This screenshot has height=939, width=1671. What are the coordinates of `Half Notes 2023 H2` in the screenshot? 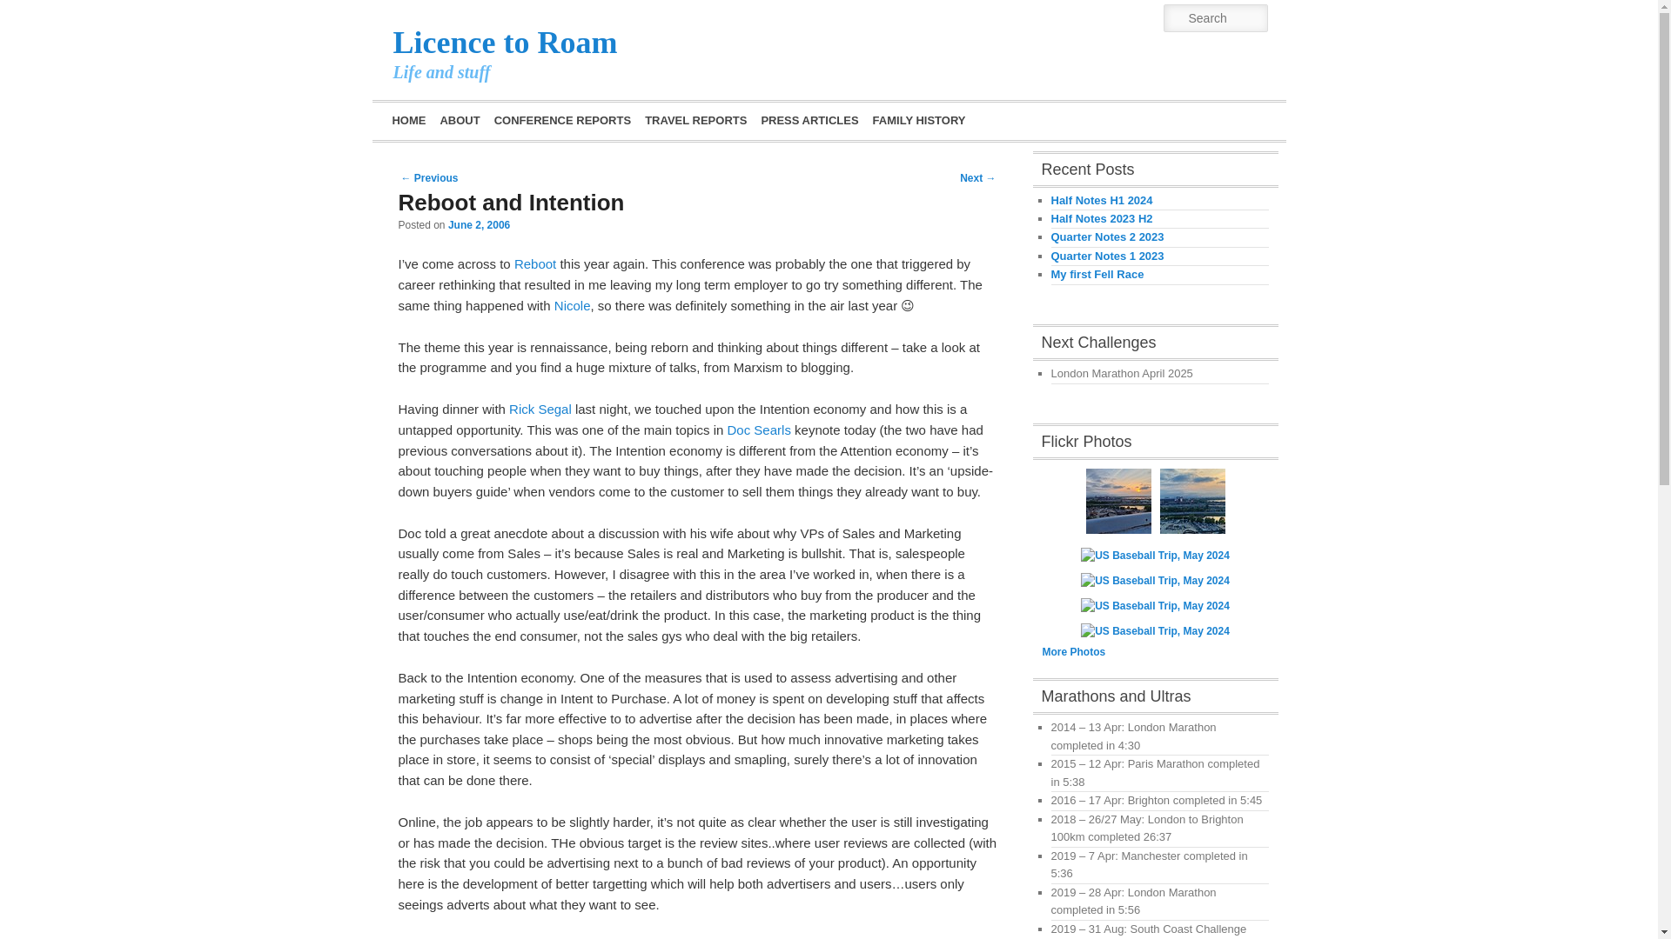 It's located at (1102, 219).